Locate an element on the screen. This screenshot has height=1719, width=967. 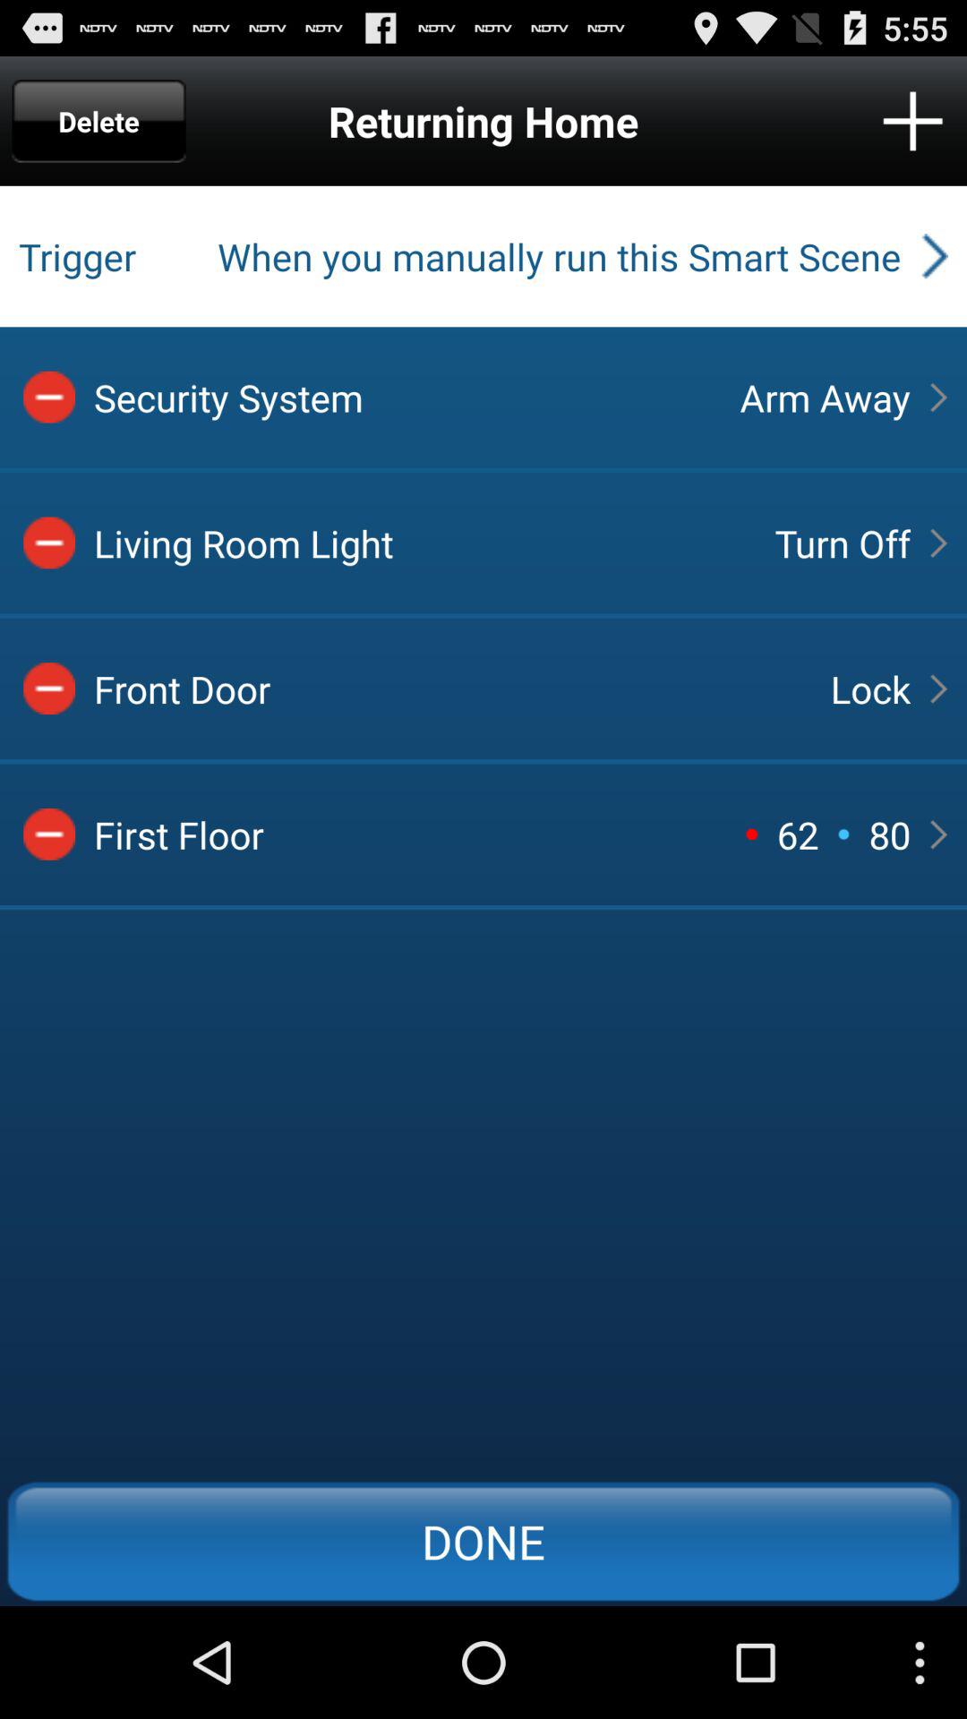
delete option is located at coordinates (49, 834).